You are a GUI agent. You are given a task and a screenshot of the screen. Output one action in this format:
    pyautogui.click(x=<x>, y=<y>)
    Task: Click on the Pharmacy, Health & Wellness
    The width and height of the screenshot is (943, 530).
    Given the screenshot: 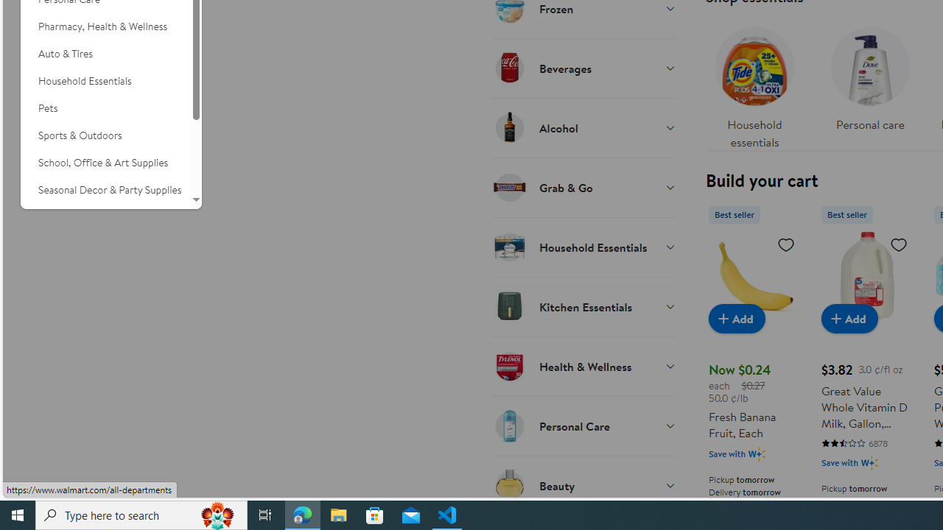 What is the action you would take?
    pyautogui.click(x=105, y=26)
    